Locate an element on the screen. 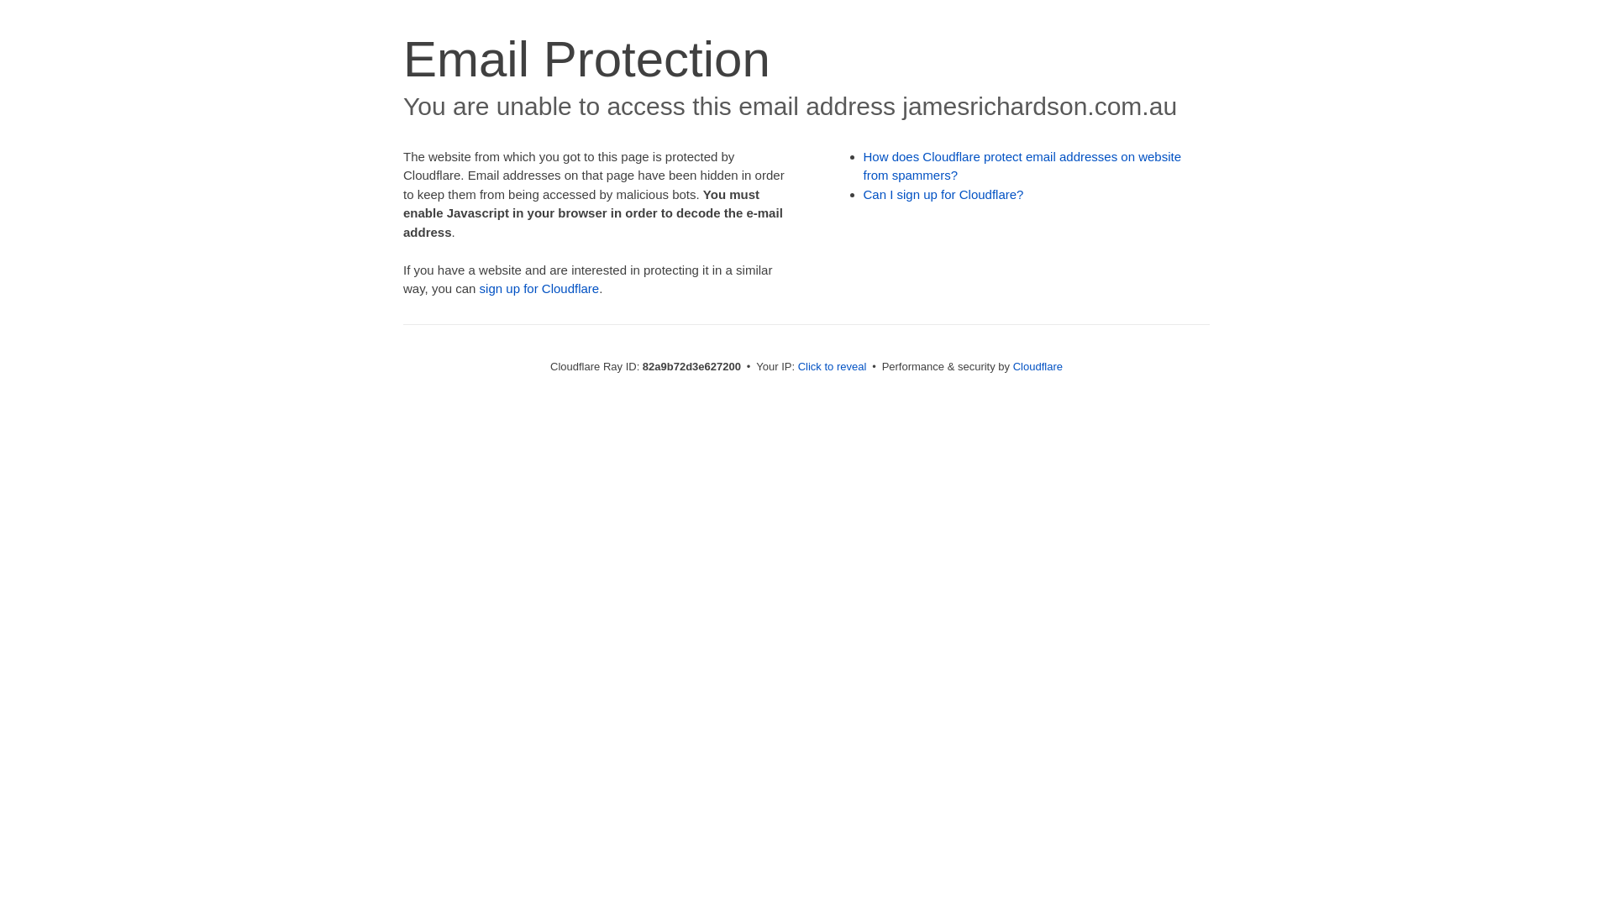  sign up for Cloudflare is located at coordinates (539, 289).